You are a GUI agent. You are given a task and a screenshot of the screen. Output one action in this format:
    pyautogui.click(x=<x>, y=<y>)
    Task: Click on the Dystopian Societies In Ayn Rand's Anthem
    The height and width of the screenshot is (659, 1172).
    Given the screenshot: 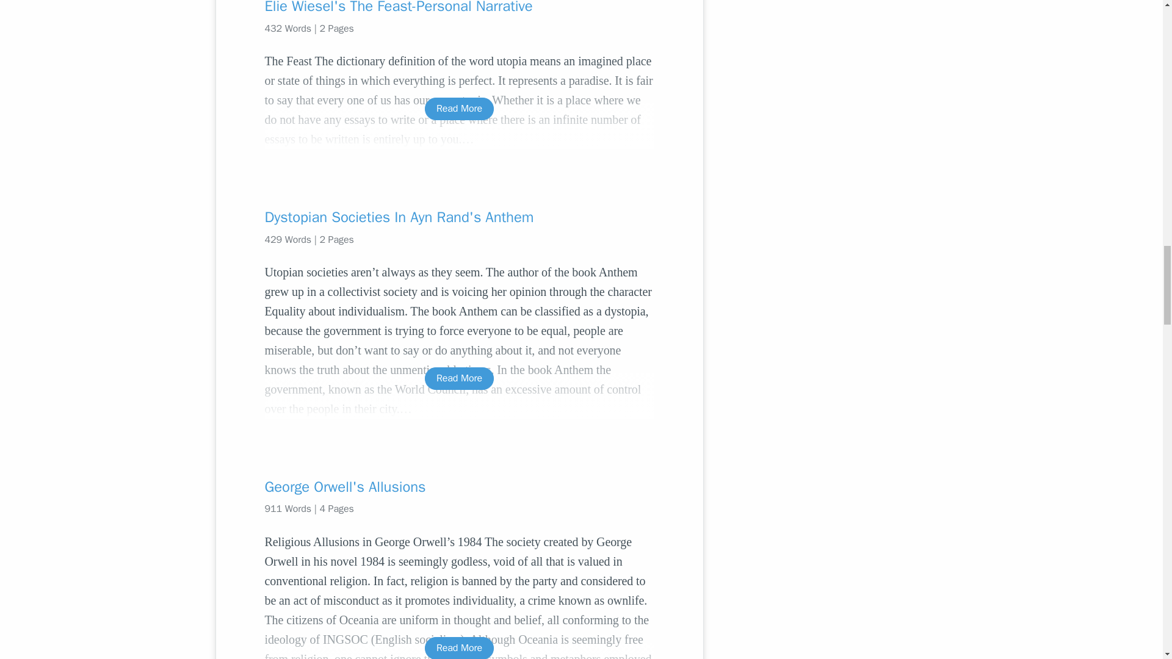 What is the action you would take?
    pyautogui.click(x=459, y=217)
    